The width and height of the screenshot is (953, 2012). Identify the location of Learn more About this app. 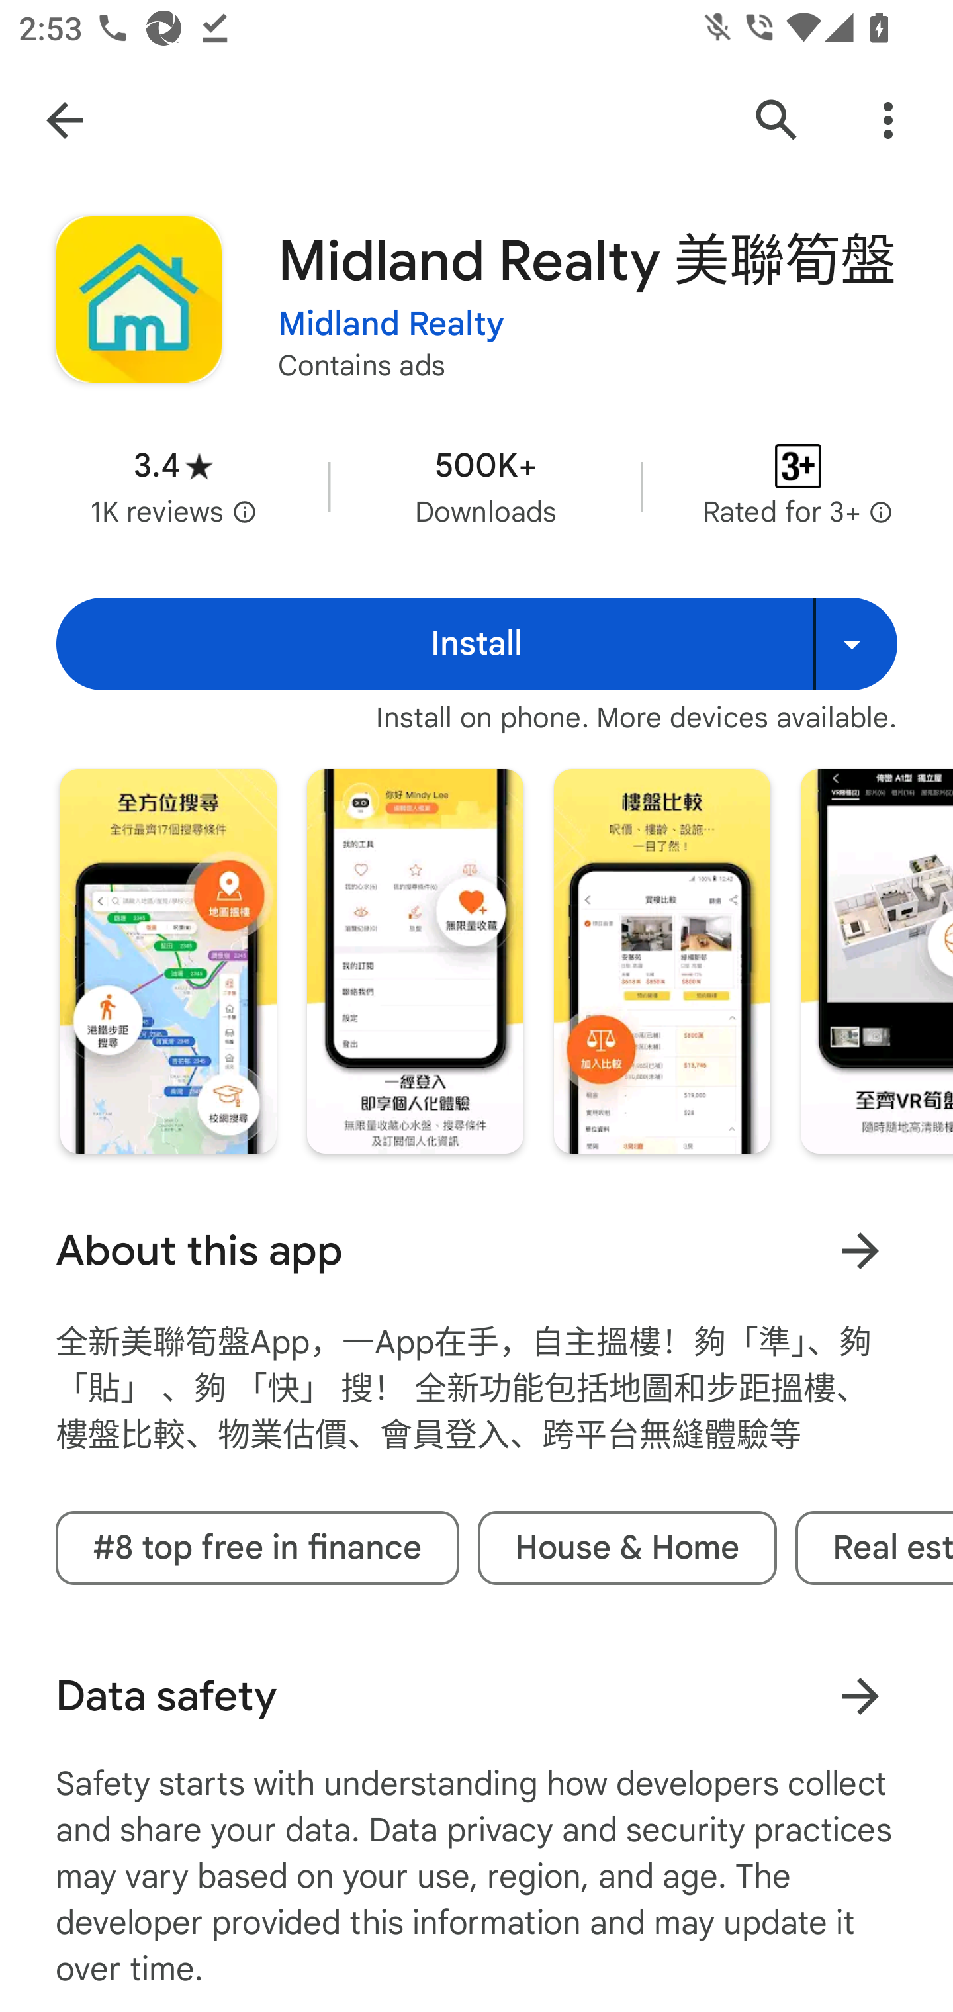
(860, 1250).